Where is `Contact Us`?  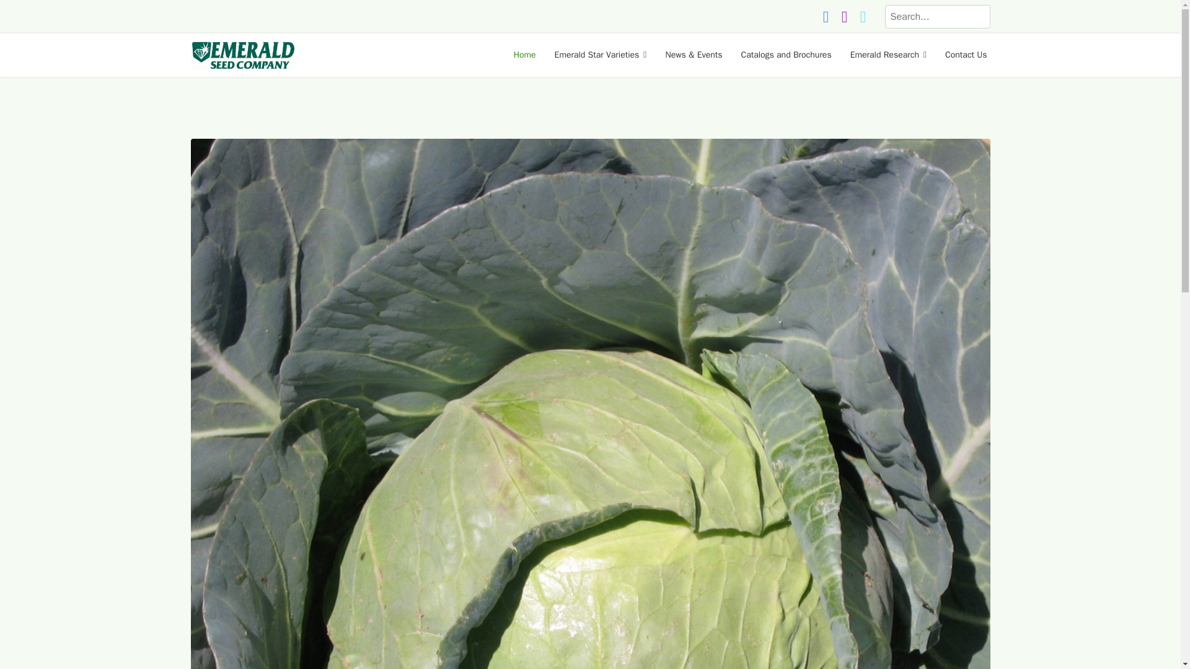 Contact Us is located at coordinates (961, 55).